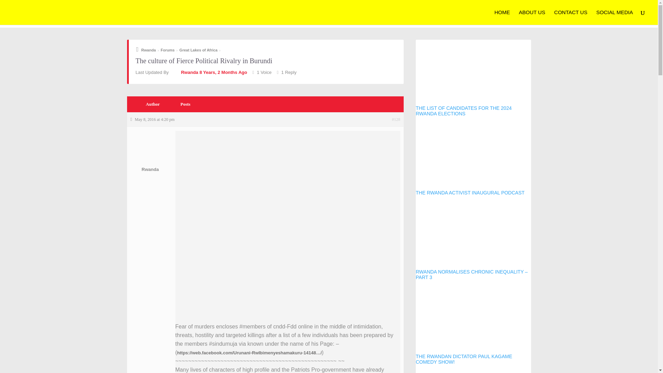 The width and height of the screenshot is (663, 373). What do you see at coordinates (473, 78) in the screenshot?
I see `THE LIST OF CANDIDATES FOR THE 2024 RWANDA ELECTIONS` at bounding box center [473, 78].